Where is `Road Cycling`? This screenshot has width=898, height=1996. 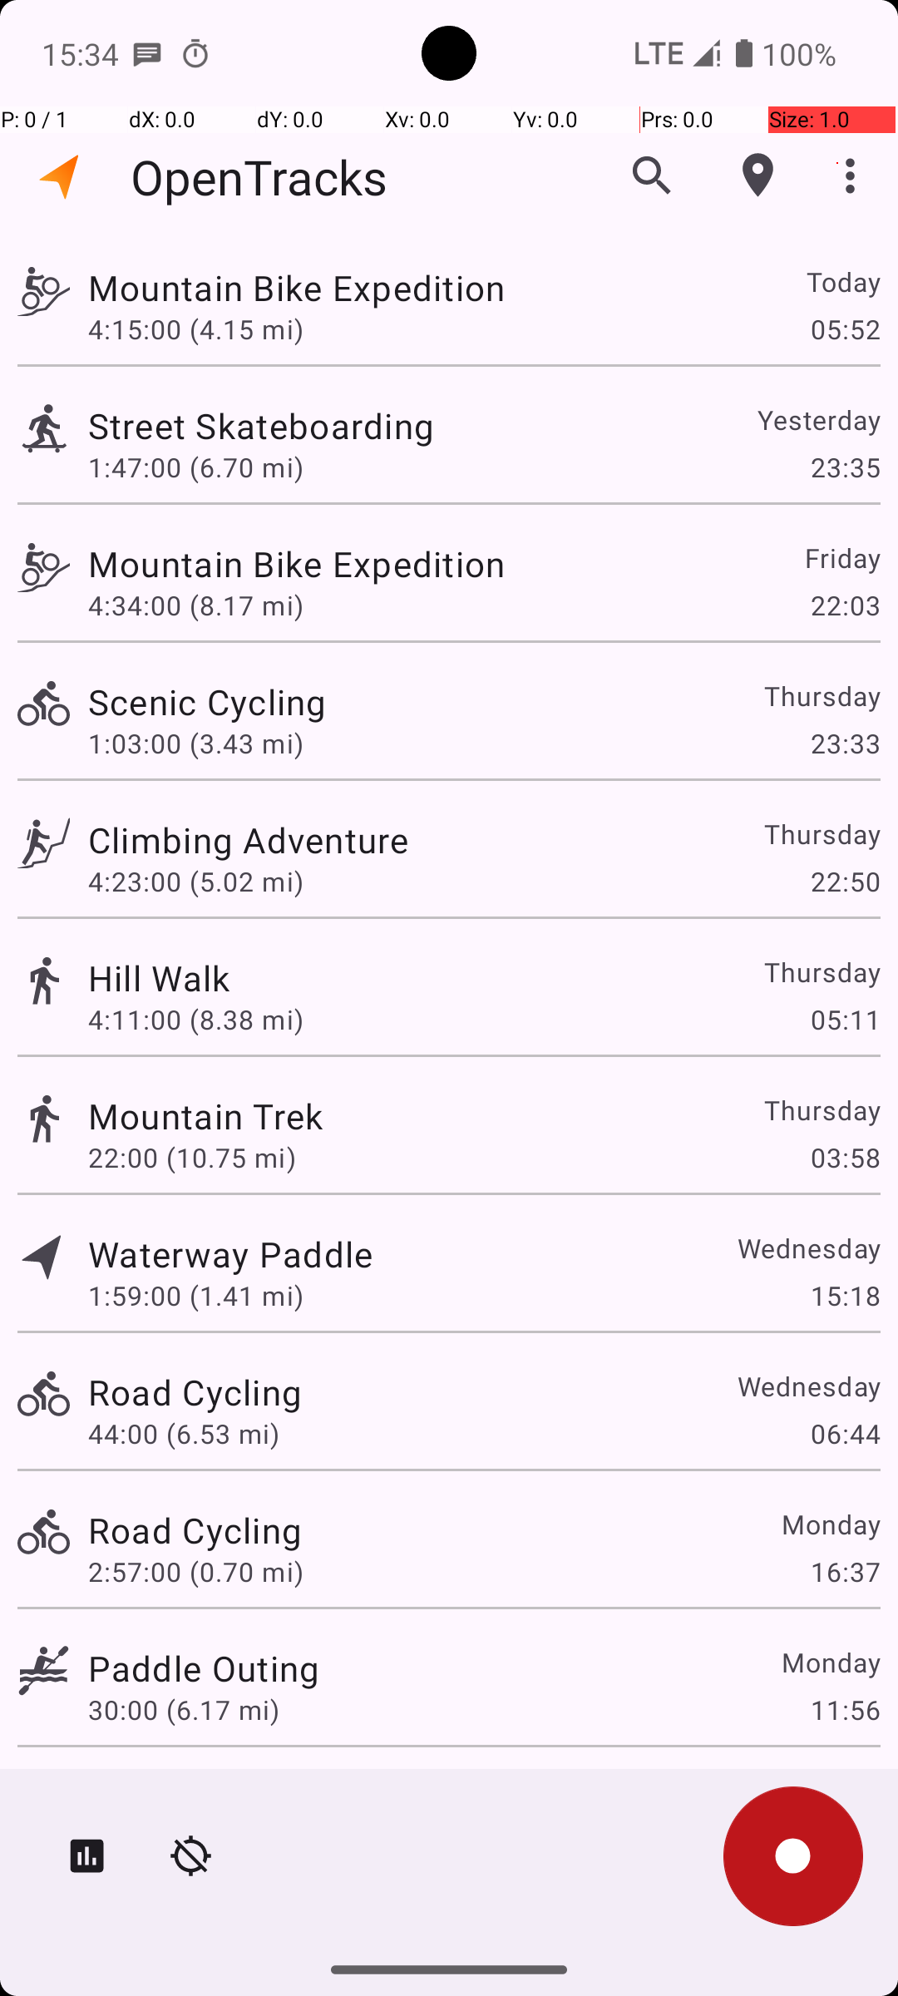
Road Cycling is located at coordinates (195, 1391).